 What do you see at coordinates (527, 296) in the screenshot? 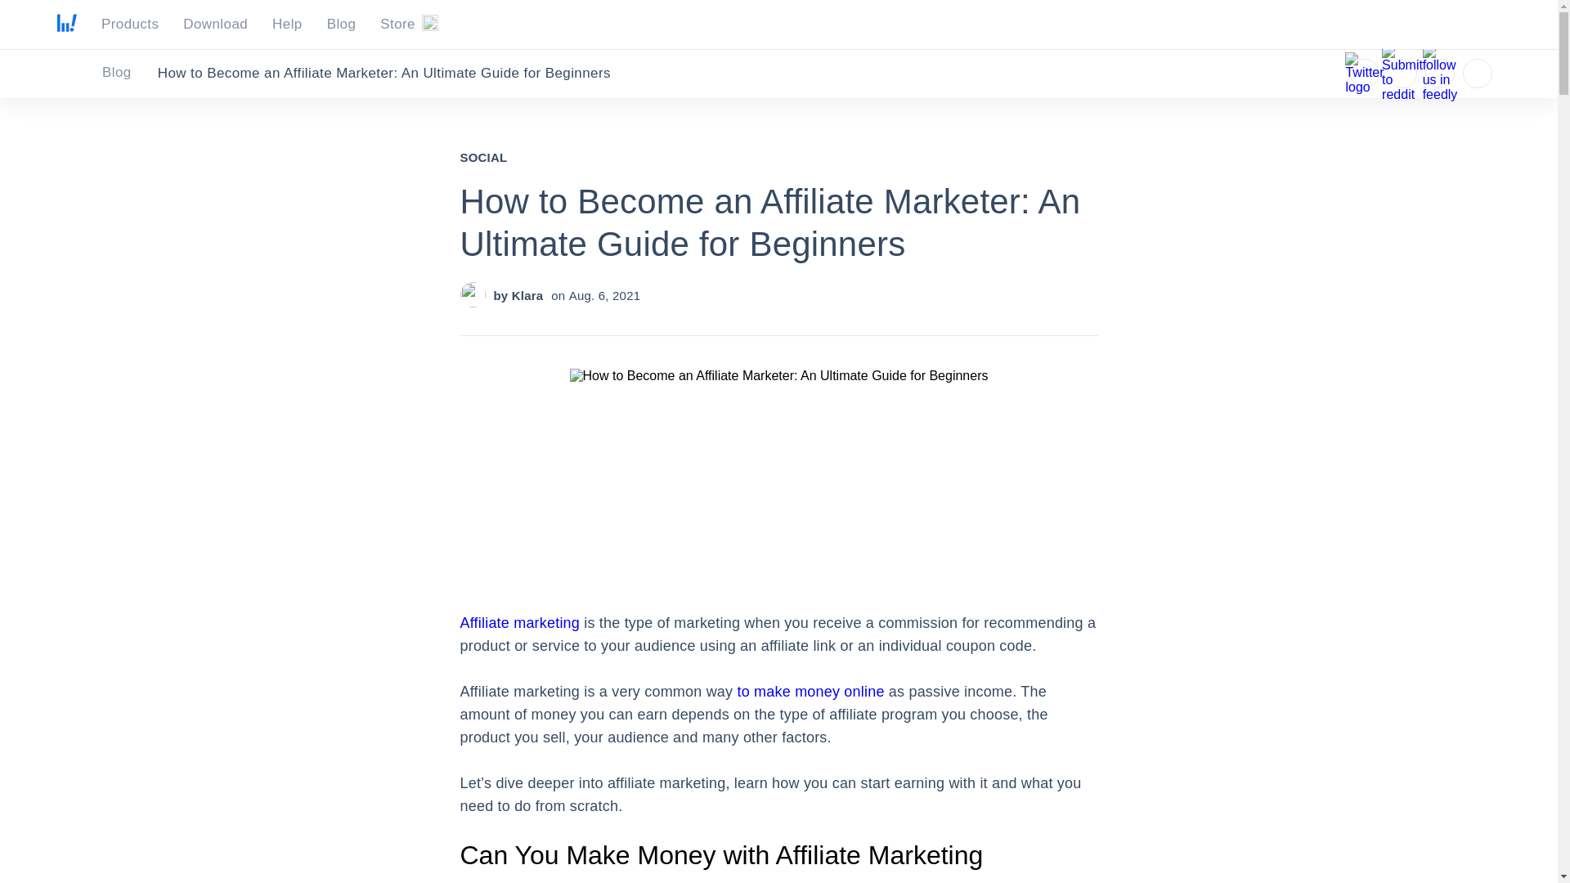
I see `Show all Klara's entries` at bounding box center [527, 296].